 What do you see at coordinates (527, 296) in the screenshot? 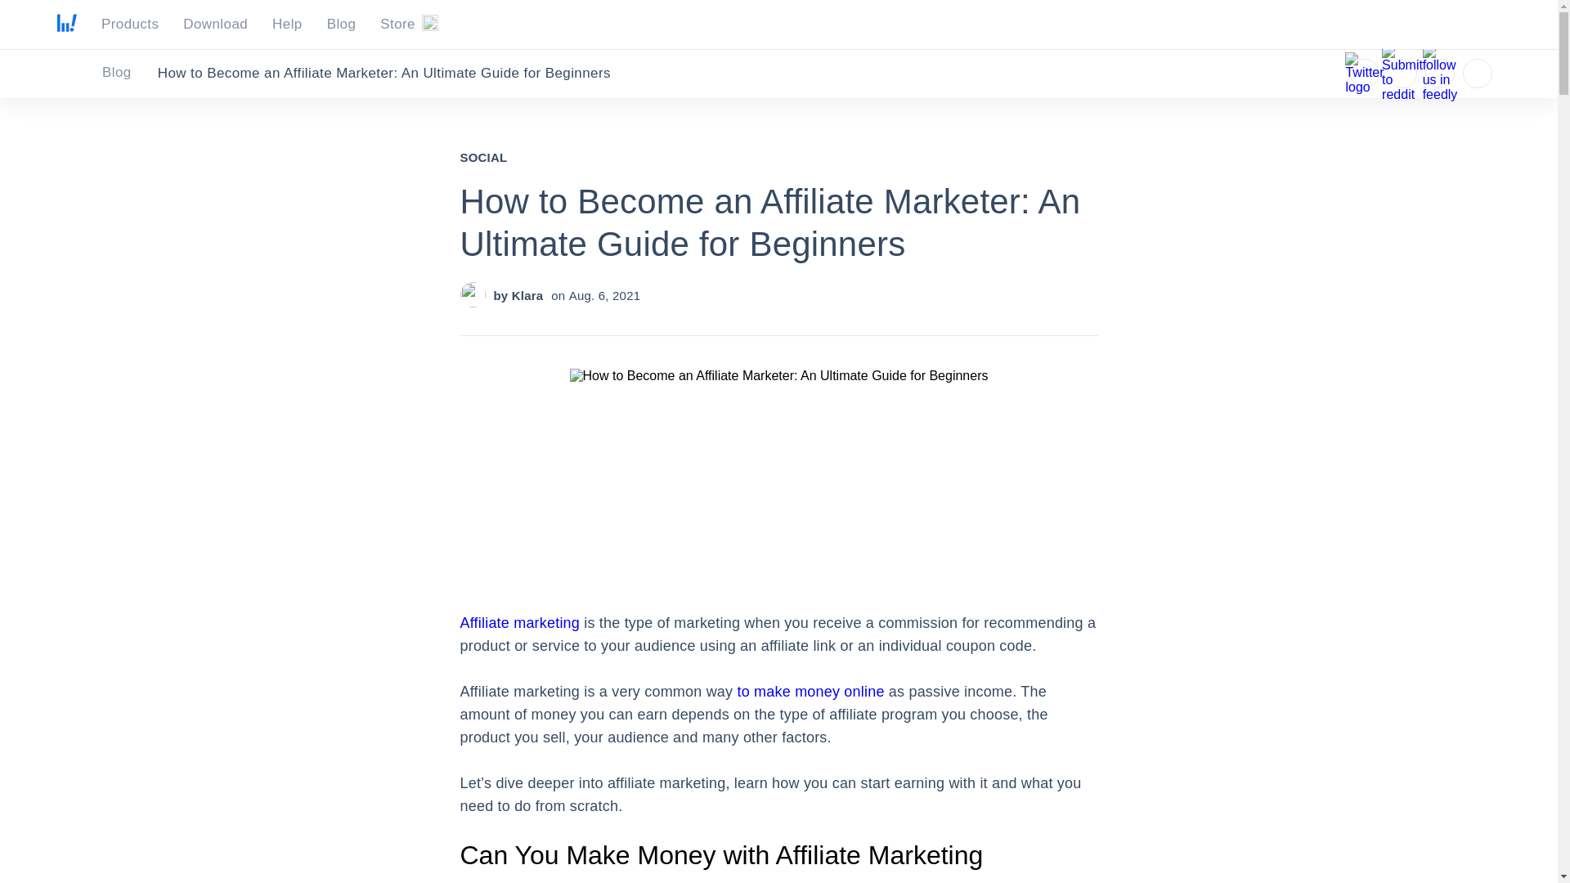
I see `Show all Klara's entries` at bounding box center [527, 296].